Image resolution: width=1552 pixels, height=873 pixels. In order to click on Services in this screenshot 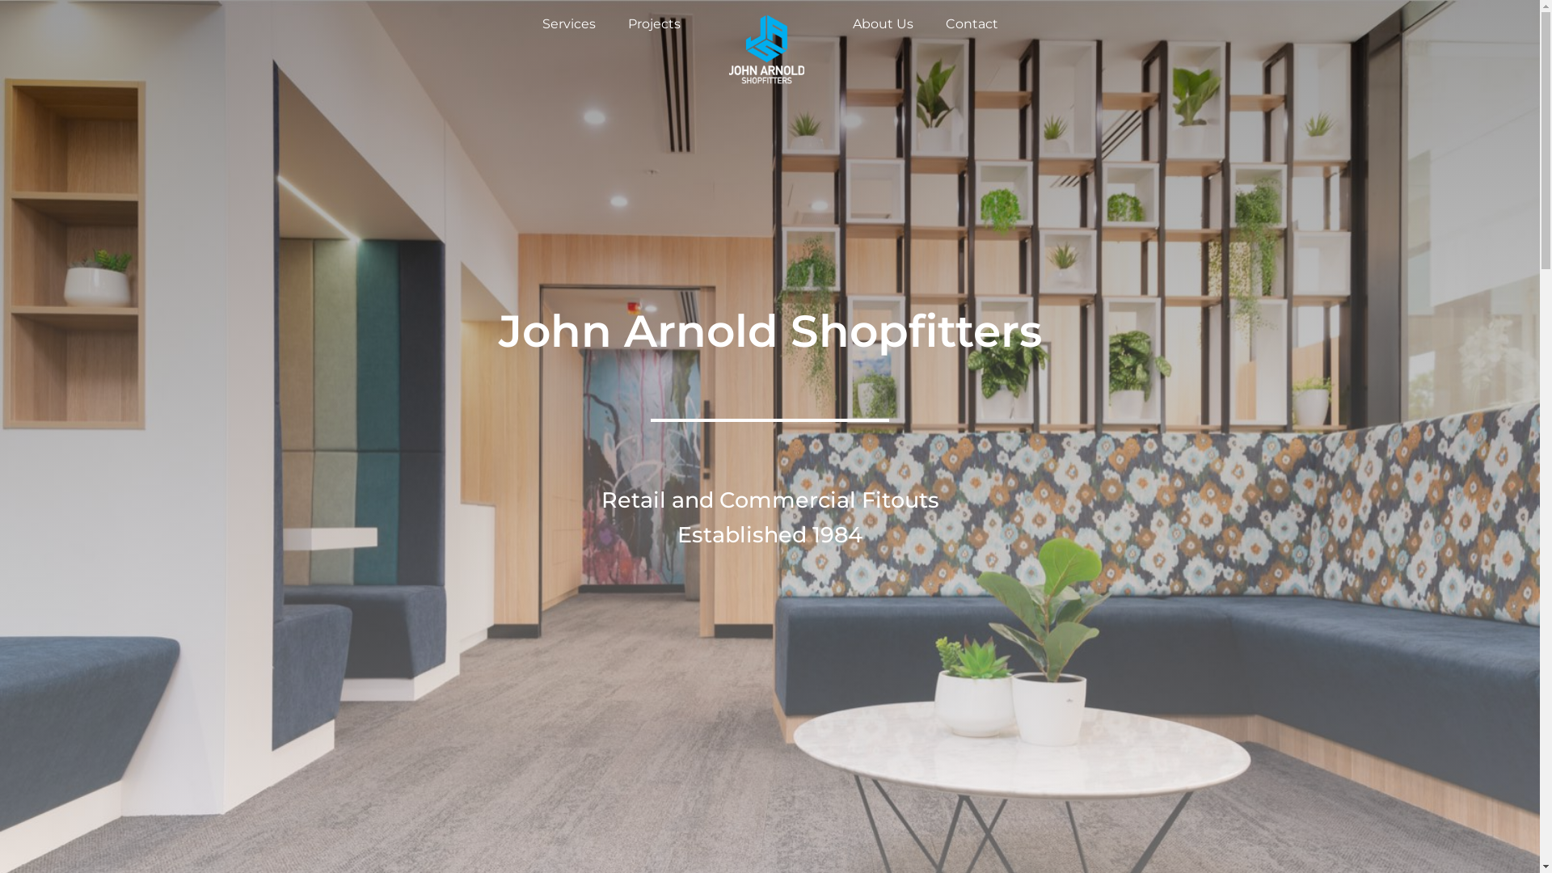, I will do `click(569, 24)`.